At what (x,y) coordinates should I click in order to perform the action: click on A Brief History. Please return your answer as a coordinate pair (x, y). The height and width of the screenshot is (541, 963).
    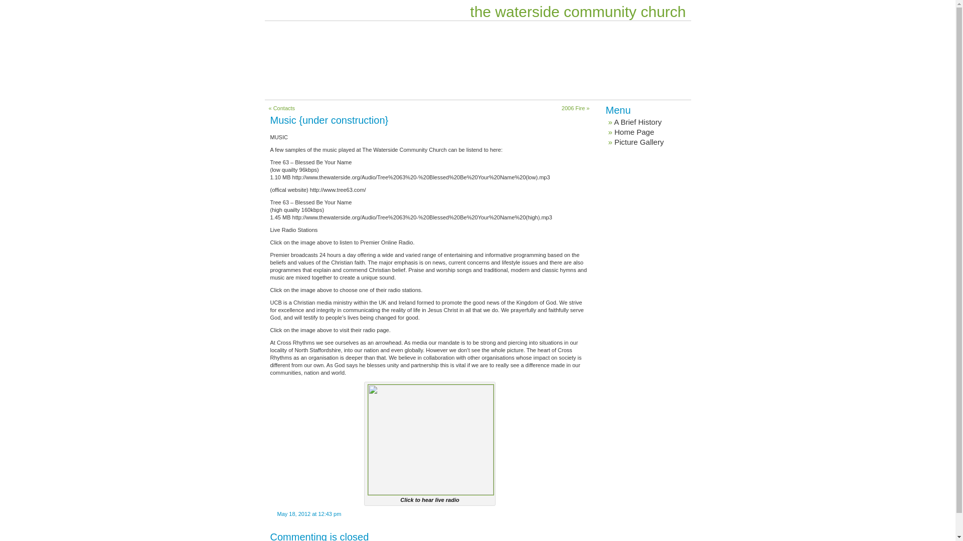
    Looking at the image, I should click on (638, 122).